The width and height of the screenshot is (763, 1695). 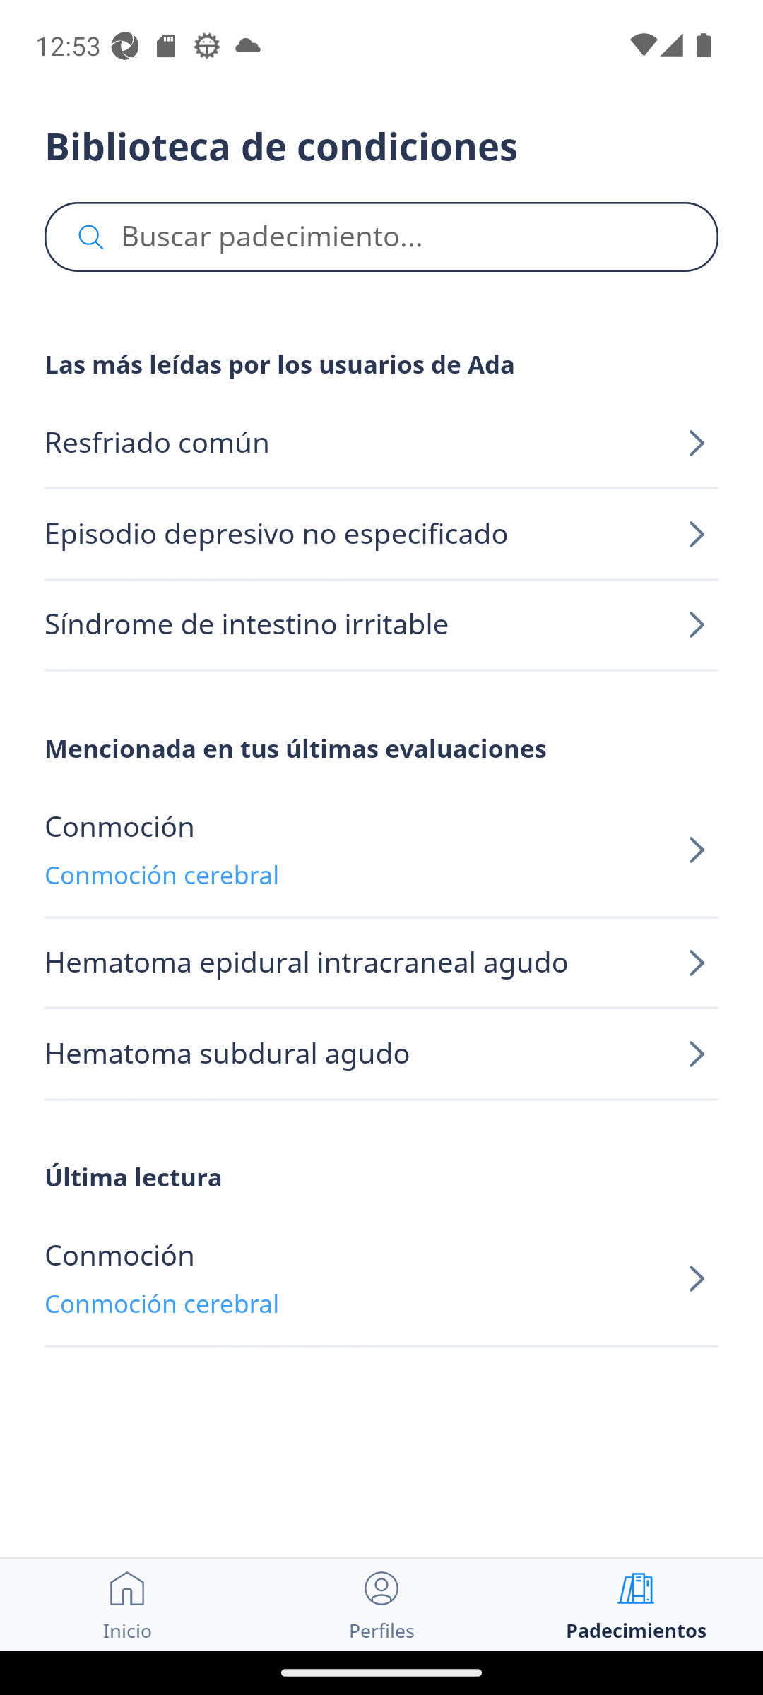 I want to click on Buscar padecimiento..., so click(x=381, y=237).